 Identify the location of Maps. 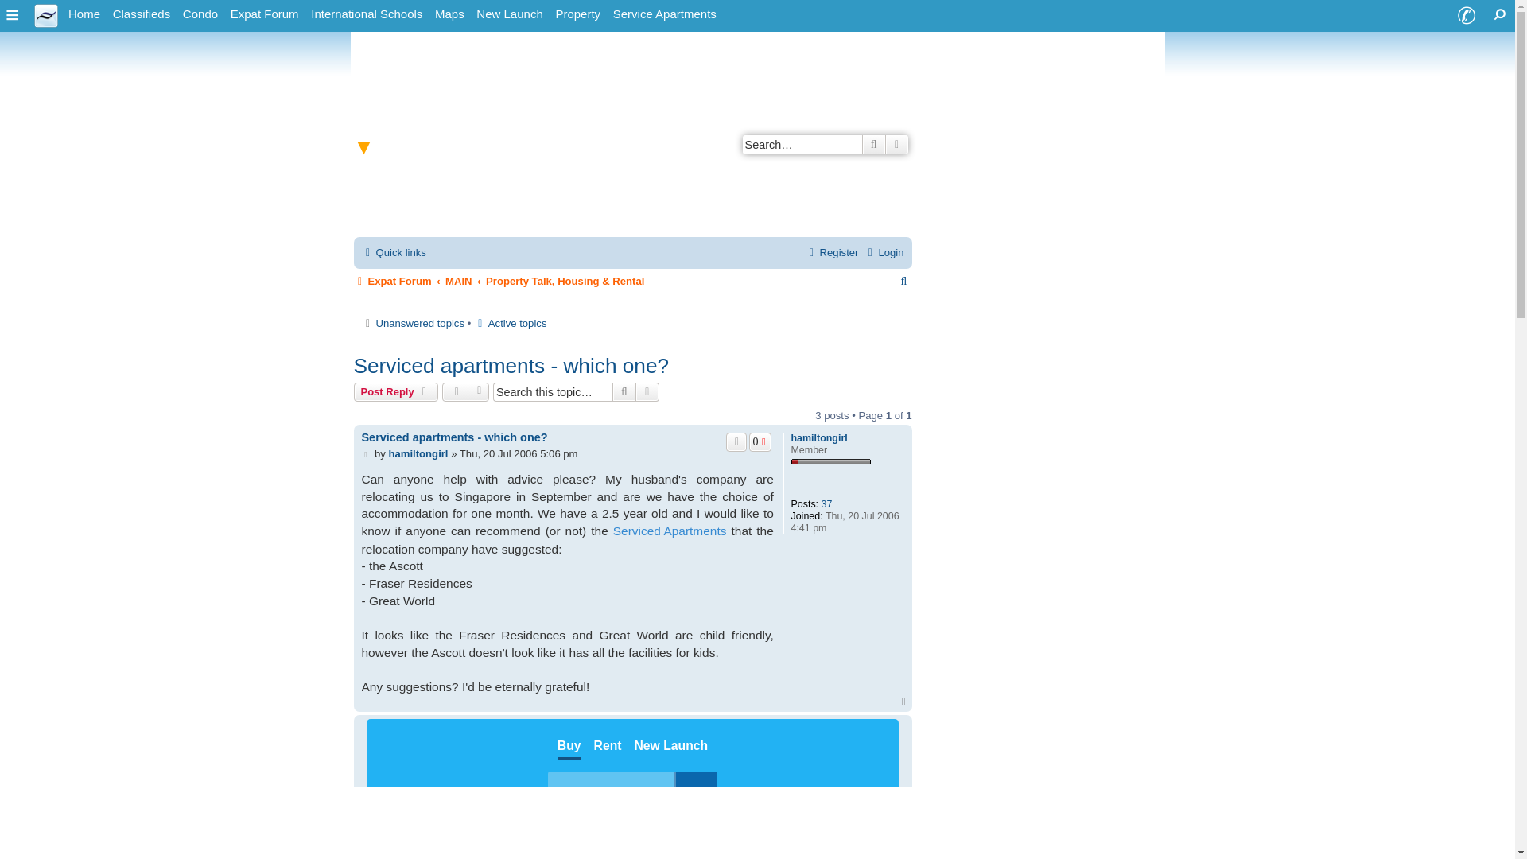
(449, 14).